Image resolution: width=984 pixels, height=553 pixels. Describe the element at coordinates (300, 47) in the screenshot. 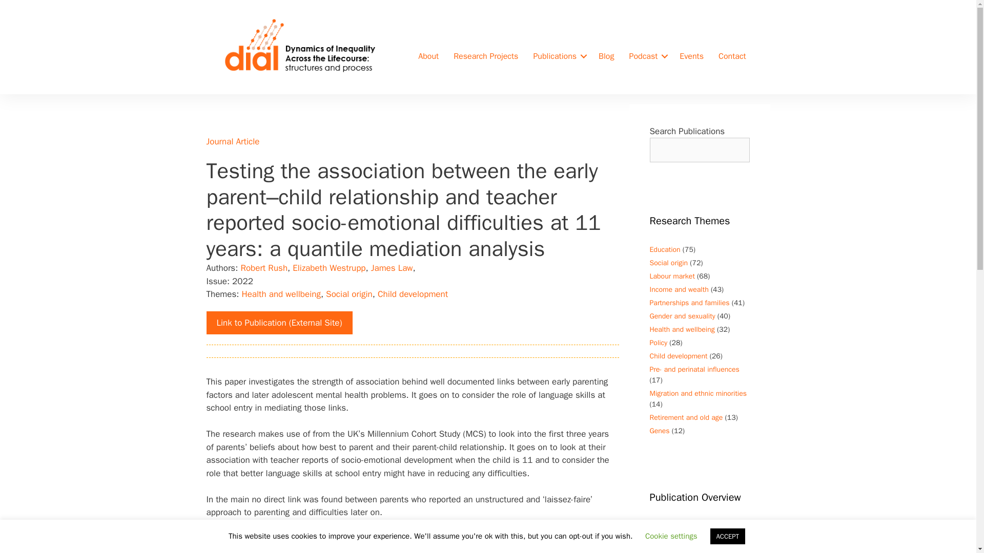

I see `dial-logo-horizontal-colour` at that location.